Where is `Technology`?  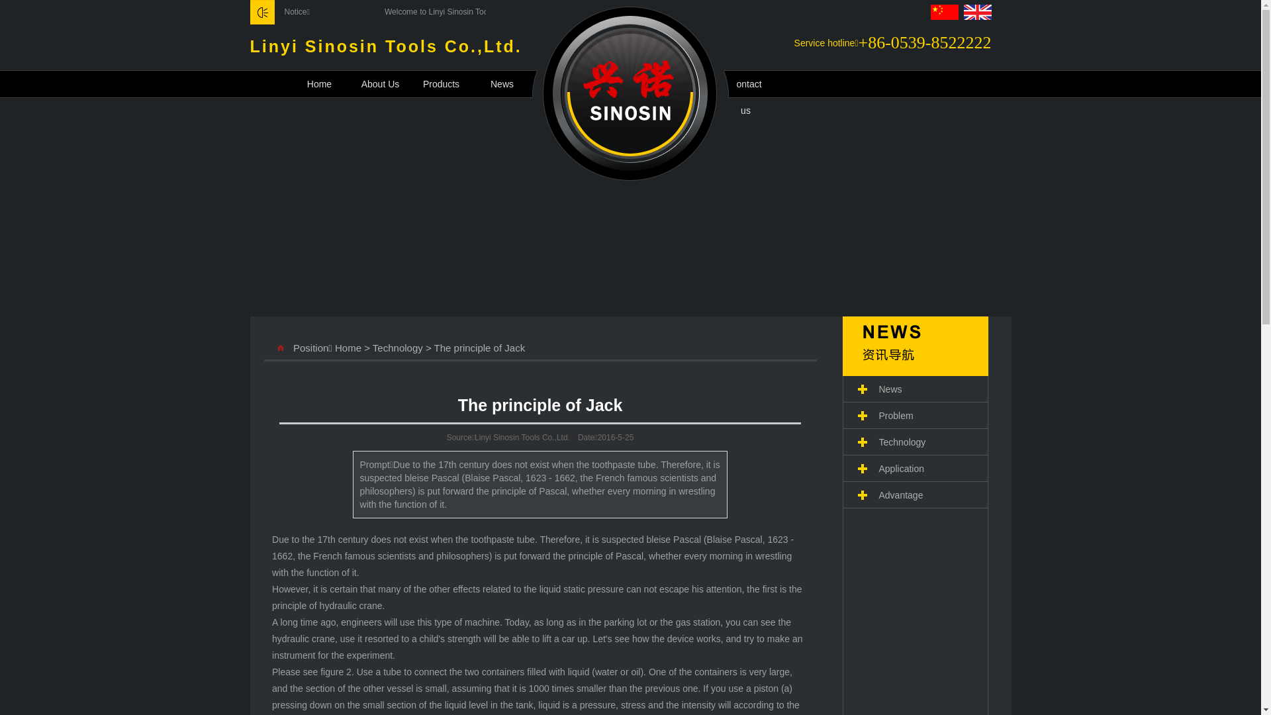
Technology is located at coordinates (573, 84).